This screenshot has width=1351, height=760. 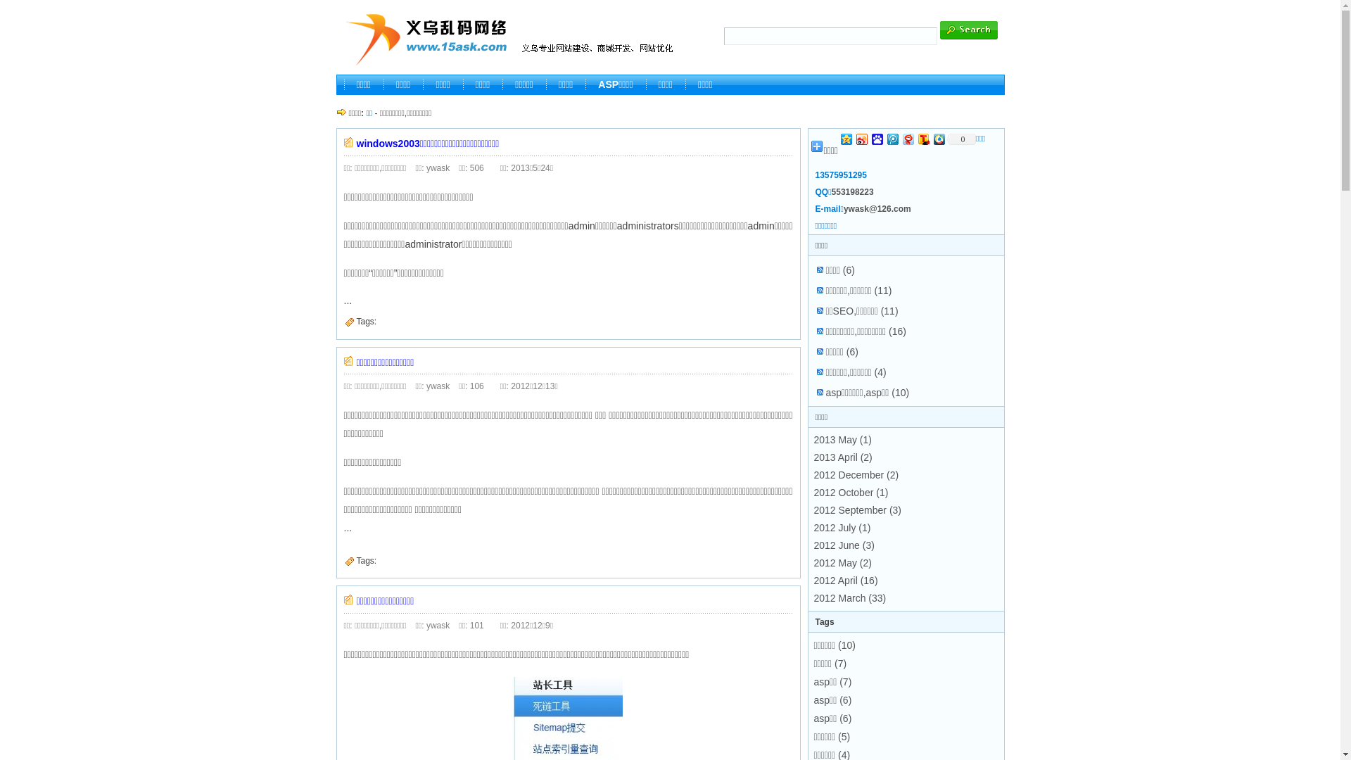 I want to click on 2012 May (2), so click(x=842, y=563).